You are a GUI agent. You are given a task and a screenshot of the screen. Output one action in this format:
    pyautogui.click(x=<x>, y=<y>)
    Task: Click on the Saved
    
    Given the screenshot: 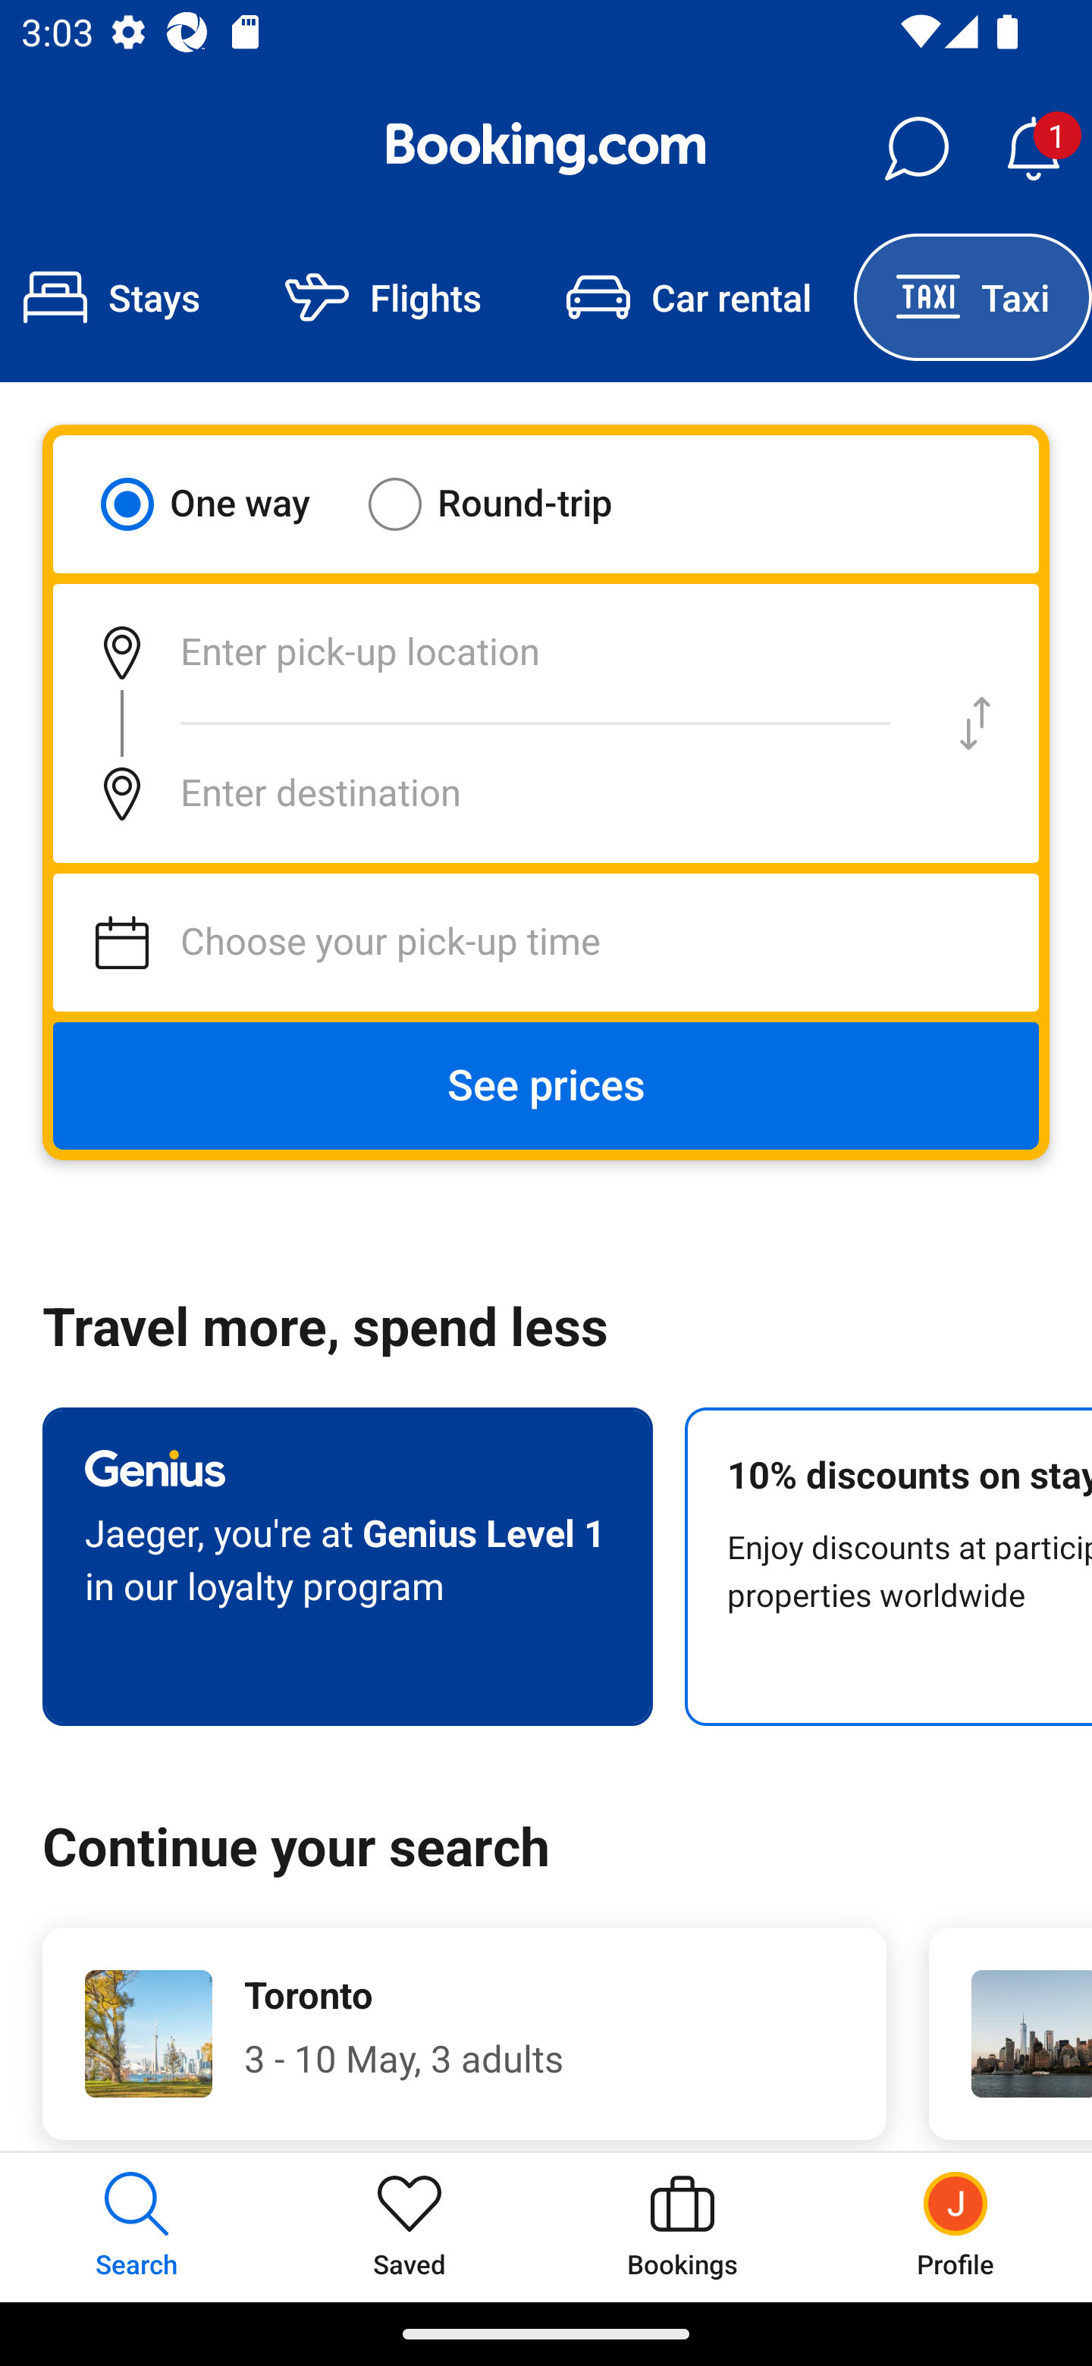 What is the action you would take?
    pyautogui.click(x=409, y=2226)
    